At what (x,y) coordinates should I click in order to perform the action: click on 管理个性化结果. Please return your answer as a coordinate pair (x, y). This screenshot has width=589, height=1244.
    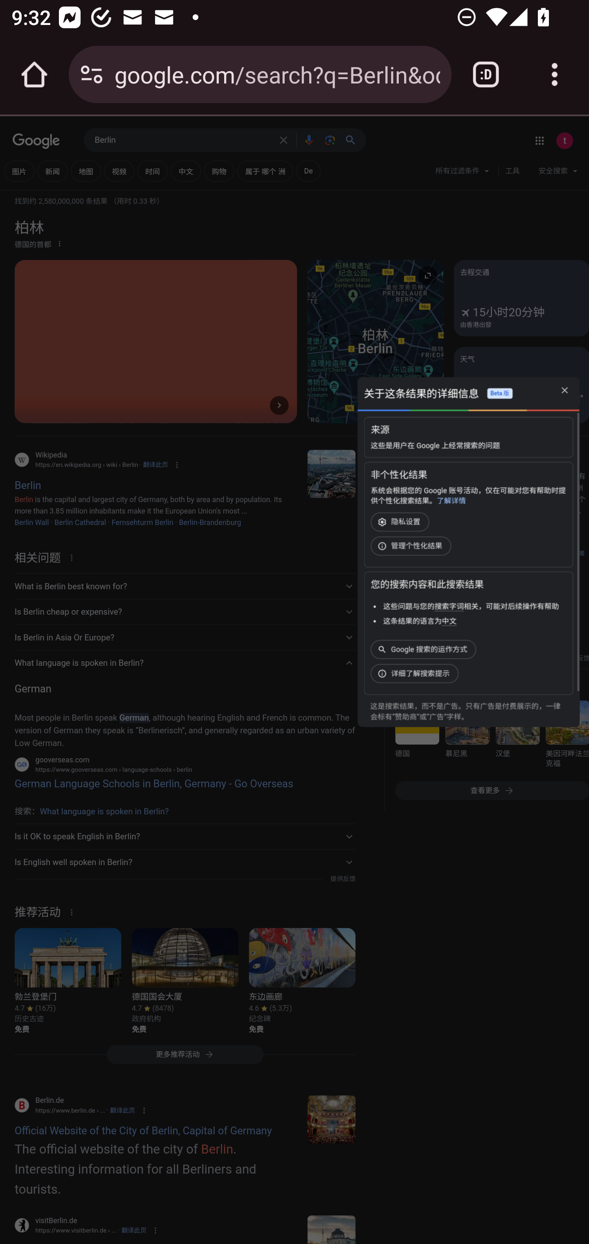
    Looking at the image, I should click on (412, 546).